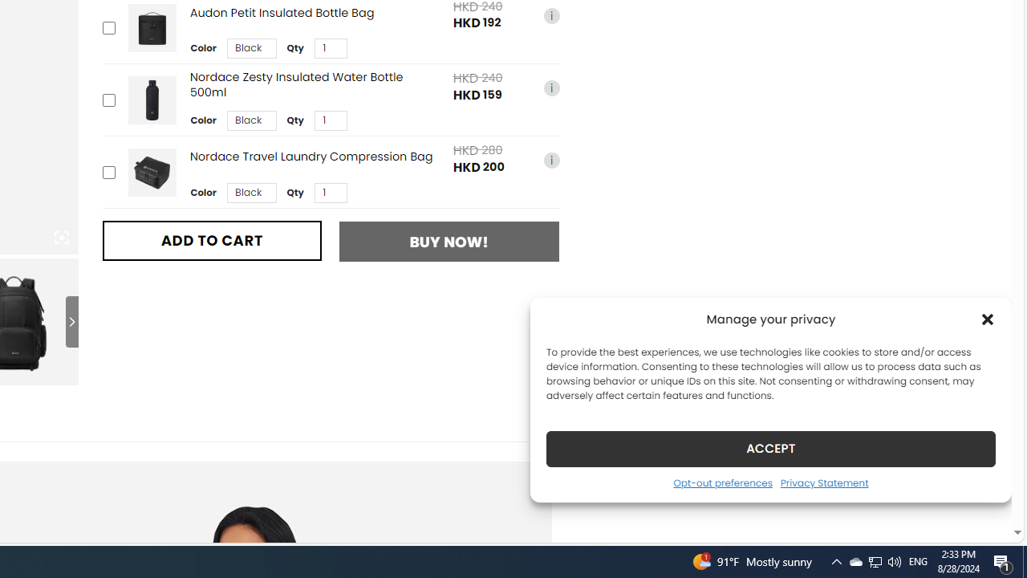  What do you see at coordinates (152, 172) in the screenshot?
I see `Nordace Travel Laundry Compression Bag` at bounding box center [152, 172].